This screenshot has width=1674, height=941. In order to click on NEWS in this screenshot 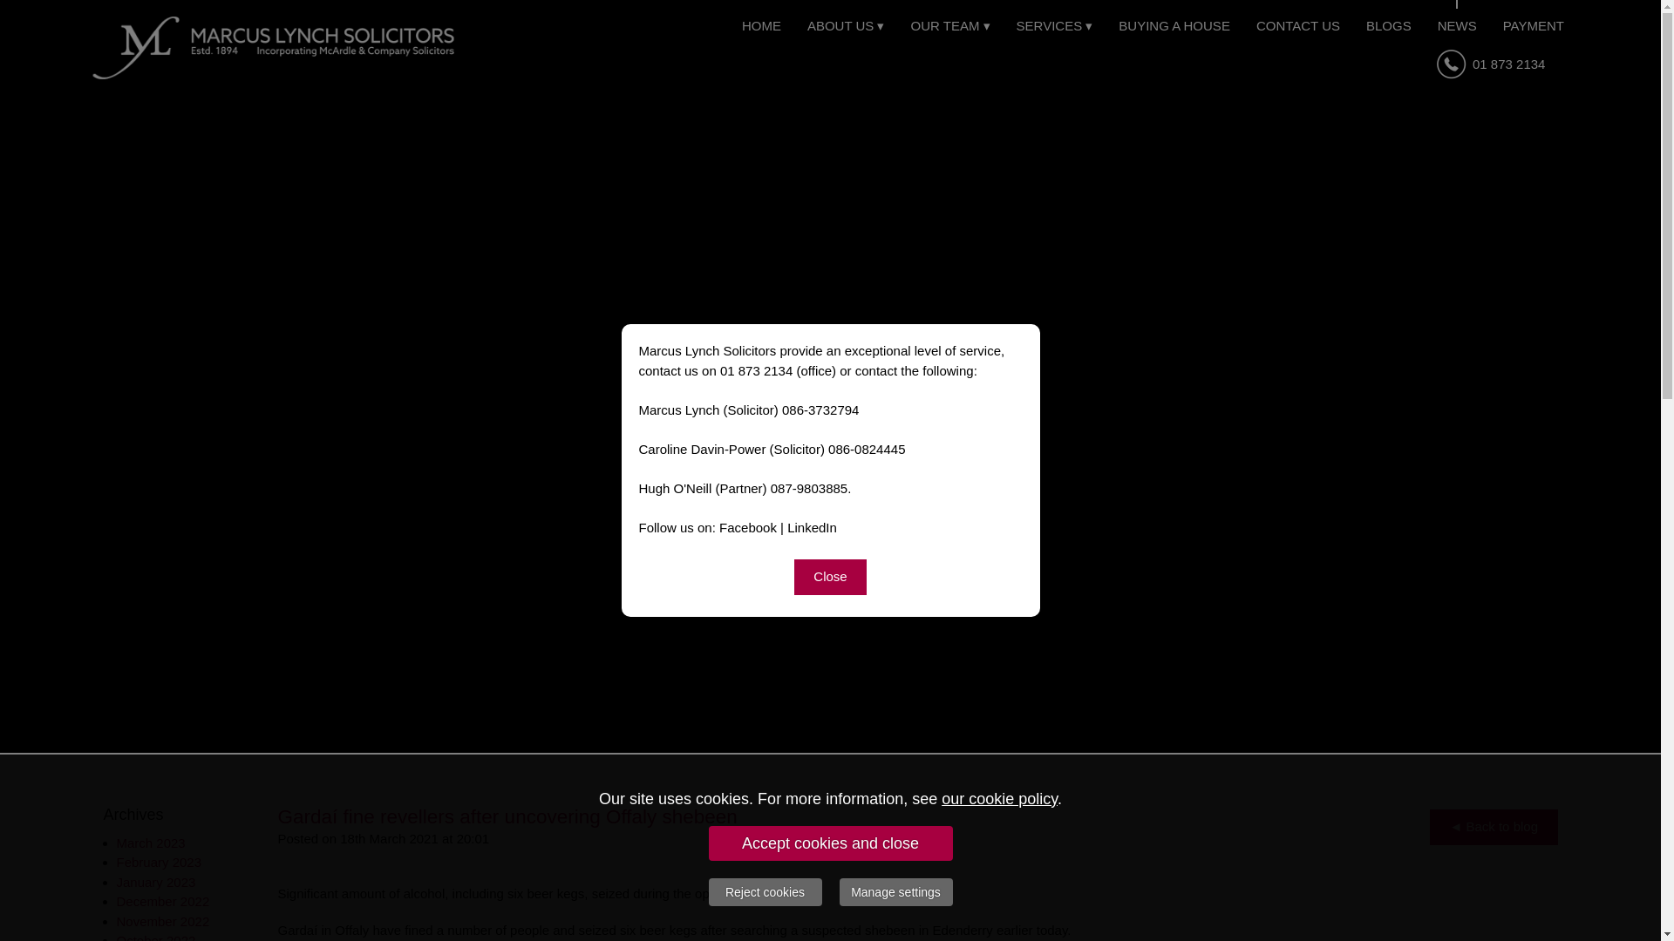, I will do `click(1456, 25)`.